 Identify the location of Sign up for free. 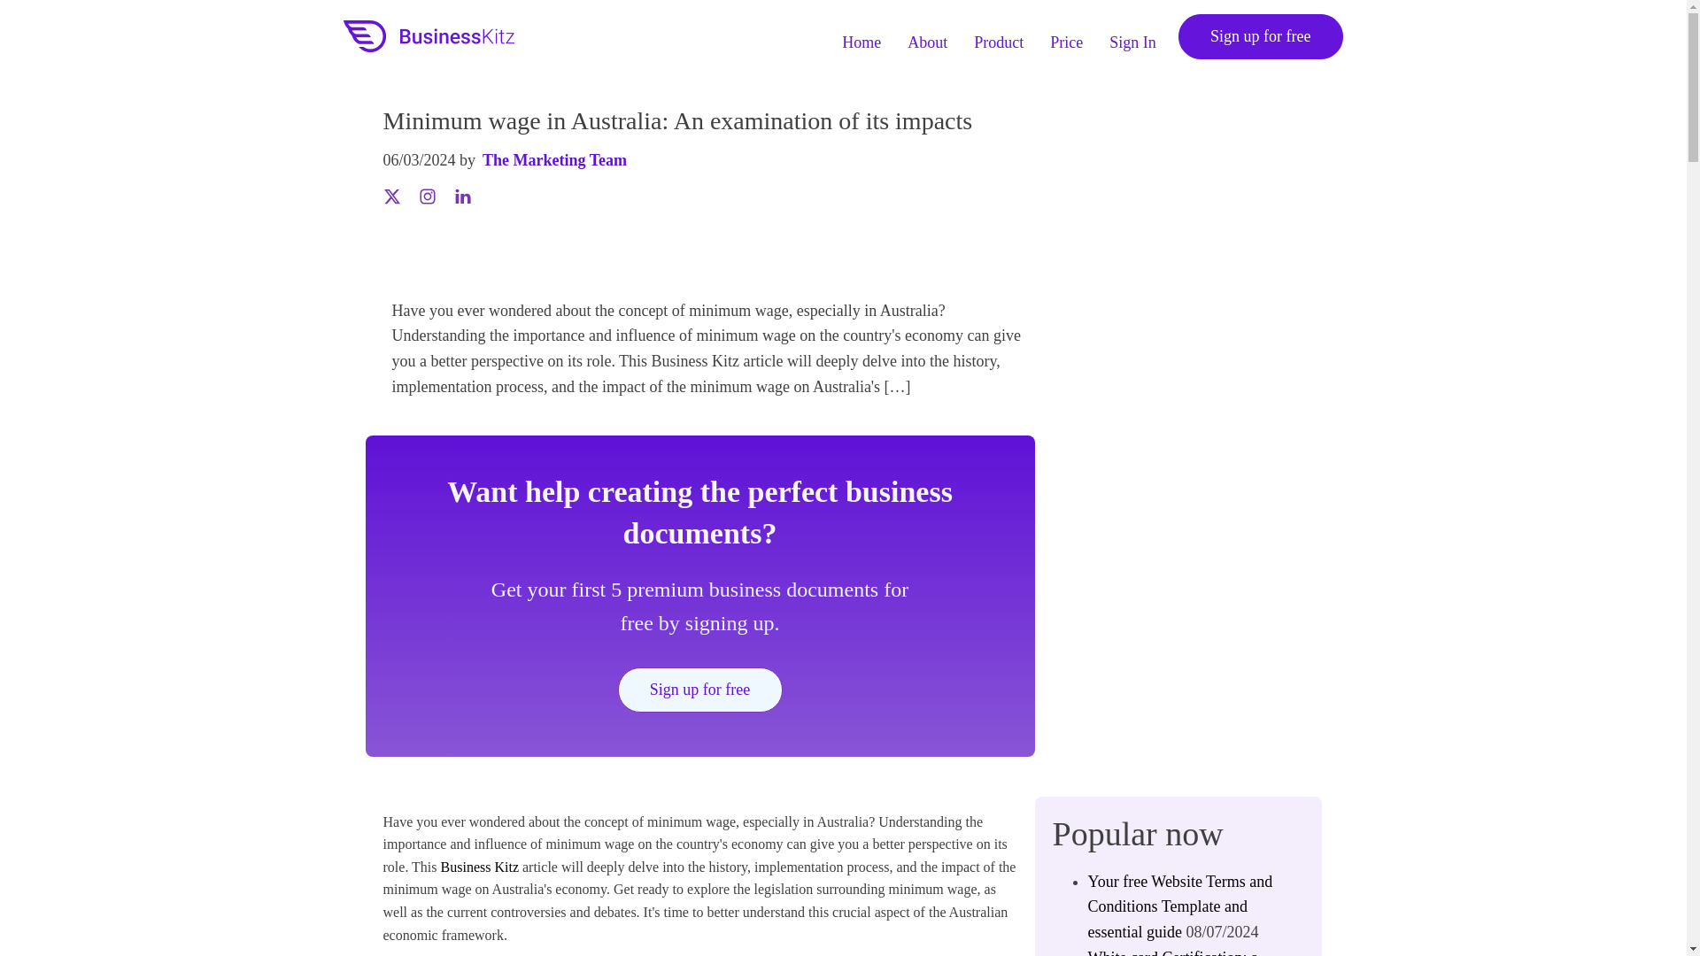
(699, 689).